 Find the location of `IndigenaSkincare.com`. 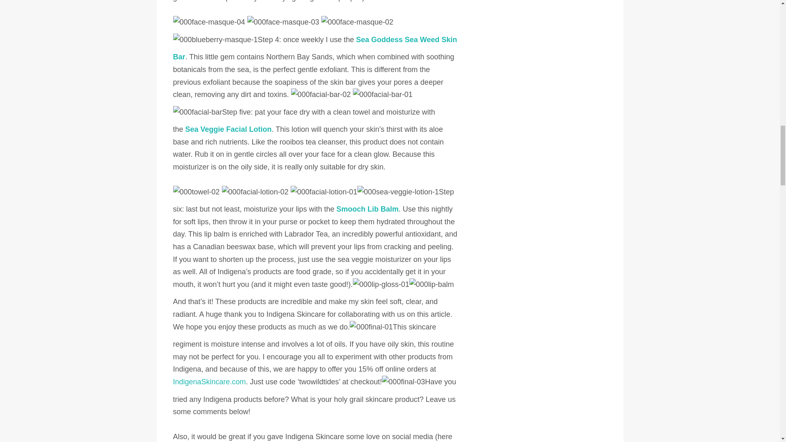

IndigenaSkincare.com is located at coordinates (209, 381).